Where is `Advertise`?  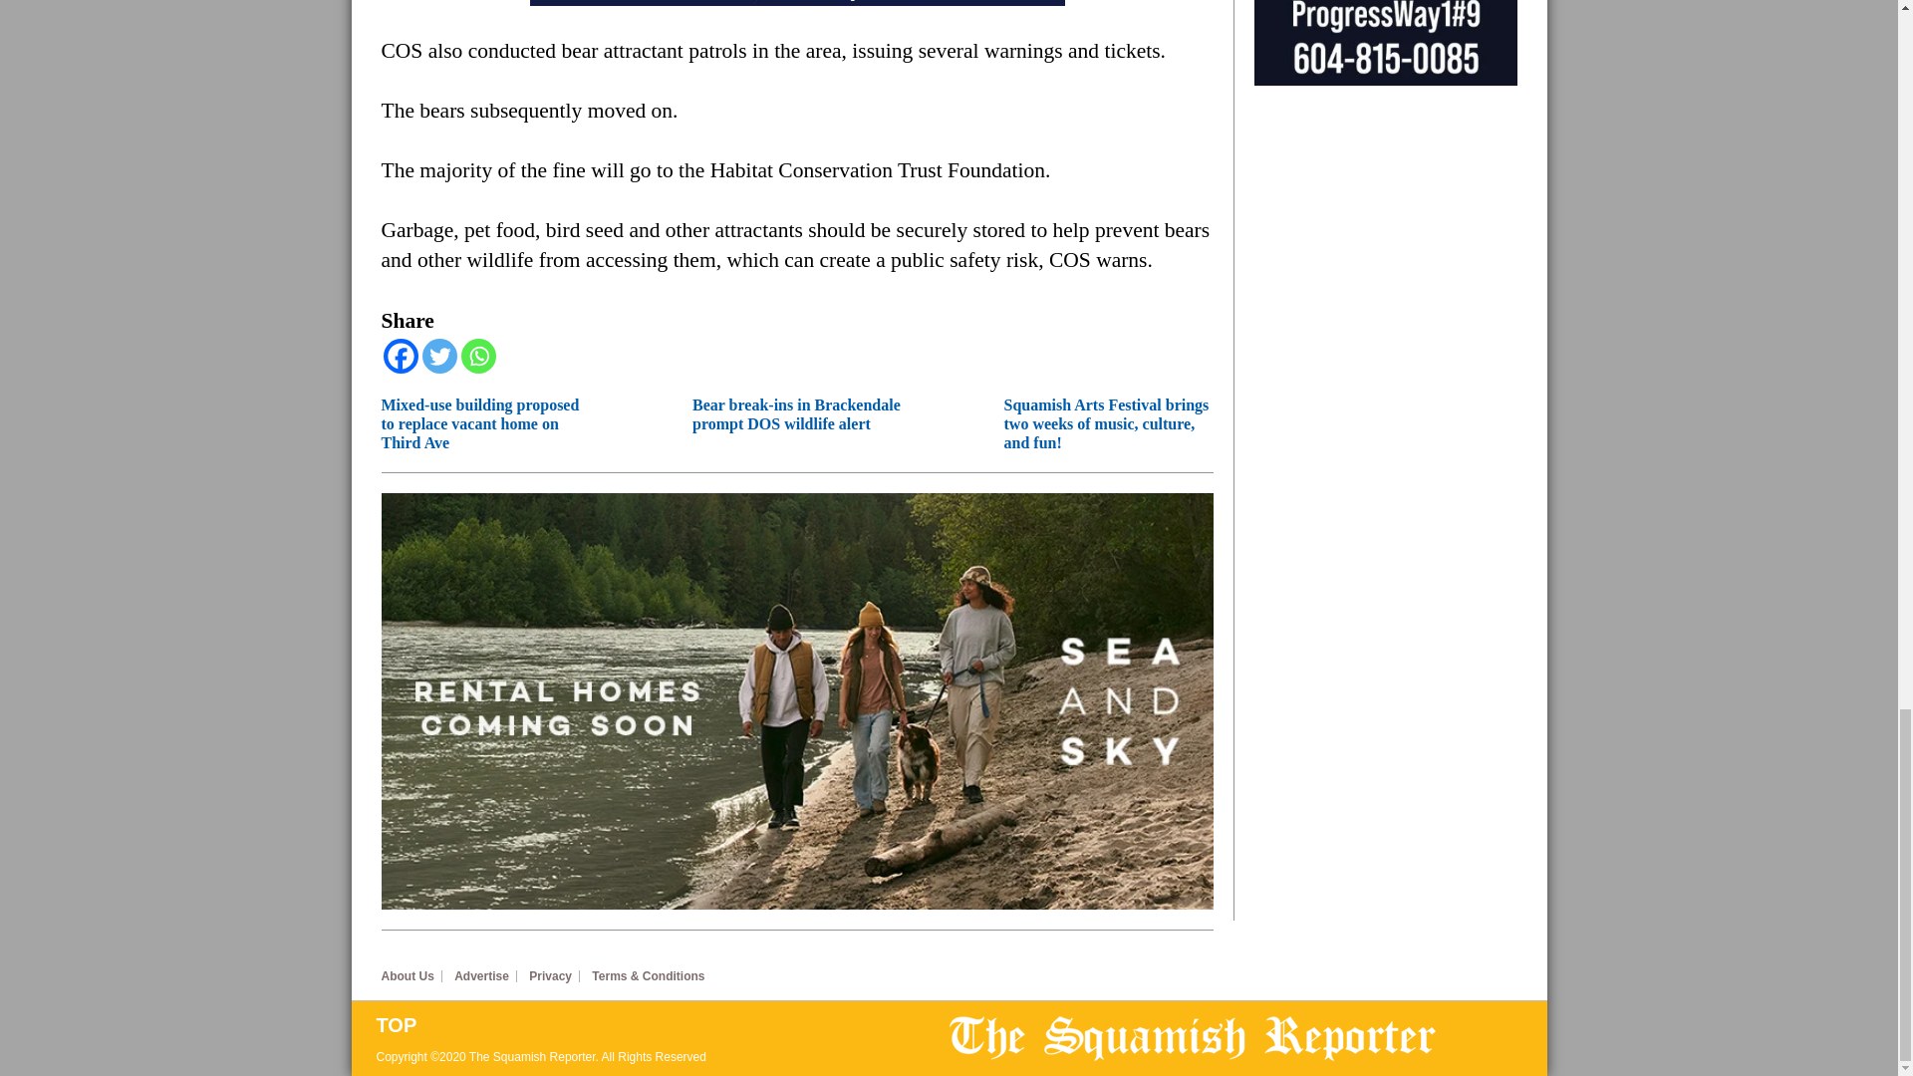
Advertise is located at coordinates (485, 976).